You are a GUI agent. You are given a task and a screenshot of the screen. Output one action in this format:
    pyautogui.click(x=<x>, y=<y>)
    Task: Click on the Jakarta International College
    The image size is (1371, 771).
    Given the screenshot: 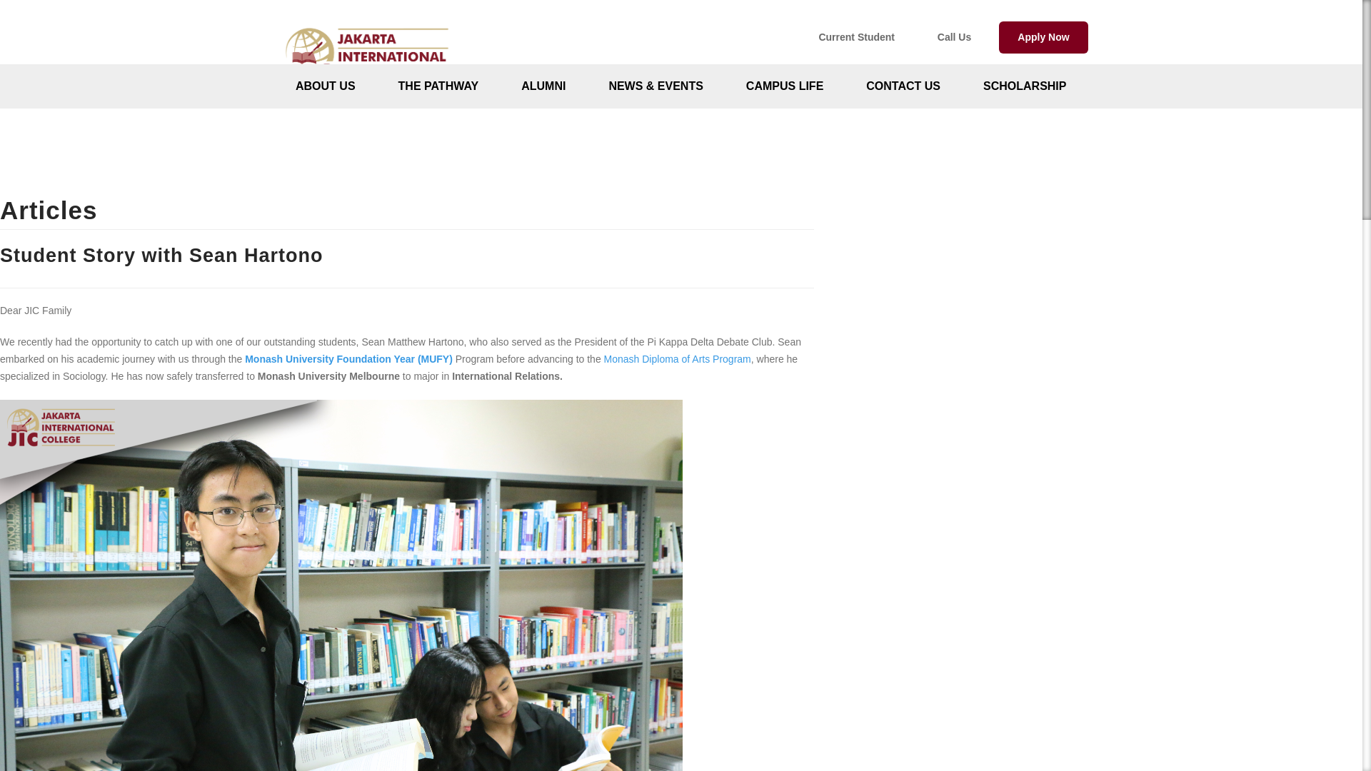 What is the action you would take?
    pyautogui.click(x=367, y=99)
    